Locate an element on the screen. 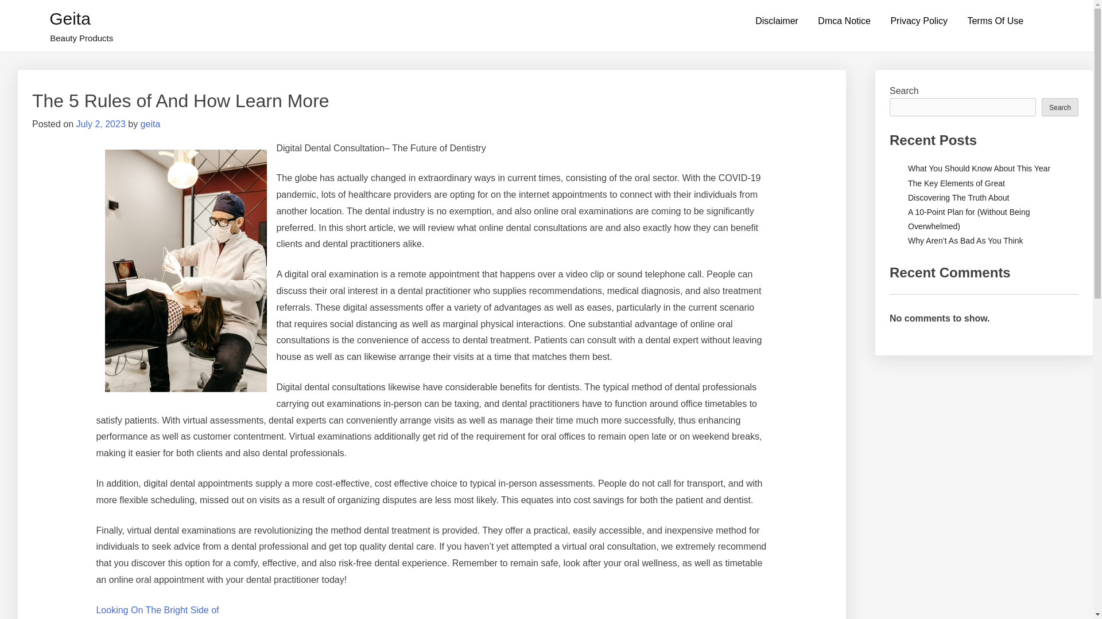  Looking On The Bright Side of is located at coordinates (157, 610).